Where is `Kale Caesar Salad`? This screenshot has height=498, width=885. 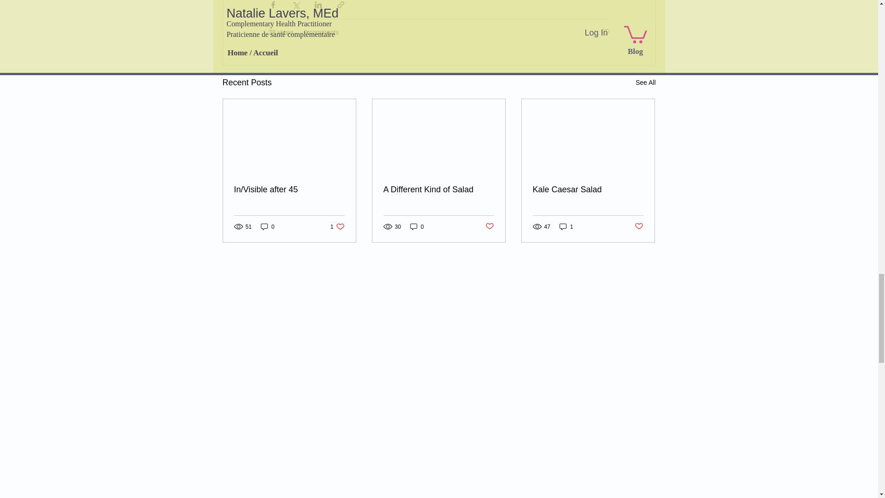 Kale Caesar Salad is located at coordinates (588, 190).